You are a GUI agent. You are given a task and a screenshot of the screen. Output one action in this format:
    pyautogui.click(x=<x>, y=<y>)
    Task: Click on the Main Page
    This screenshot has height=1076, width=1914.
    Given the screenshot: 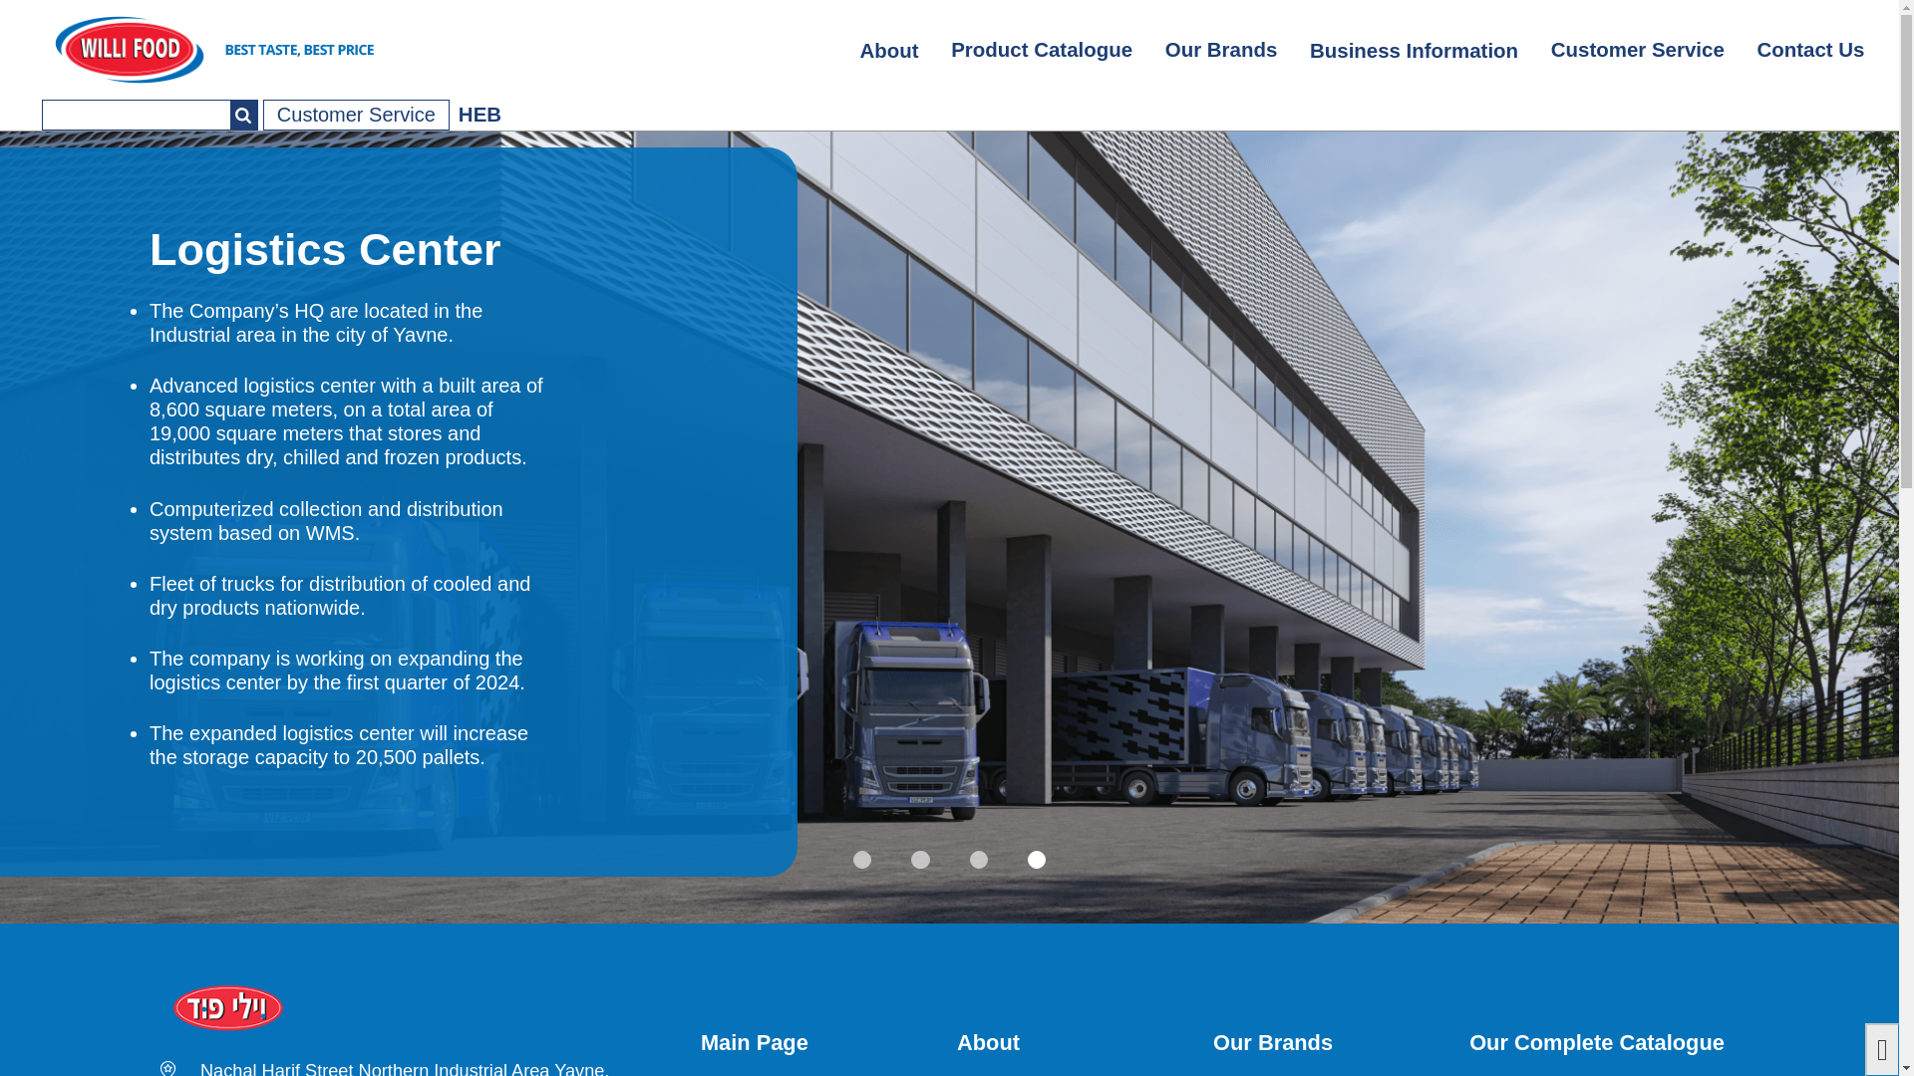 What is the action you would take?
    pyautogui.click(x=754, y=1042)
    